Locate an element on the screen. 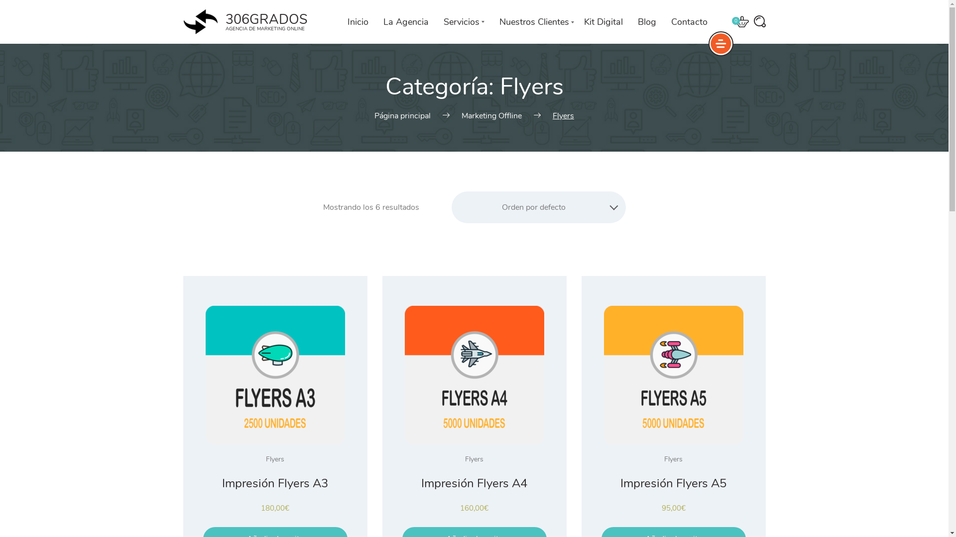 This screenshot has width=956, height=537. Marketing Offline is located at coordinates (492, 116).